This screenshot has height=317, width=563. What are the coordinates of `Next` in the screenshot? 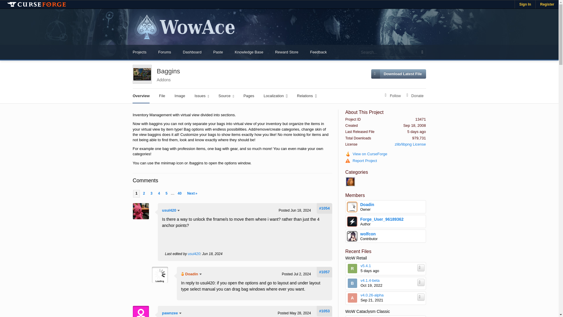 It's located at (192, 193).